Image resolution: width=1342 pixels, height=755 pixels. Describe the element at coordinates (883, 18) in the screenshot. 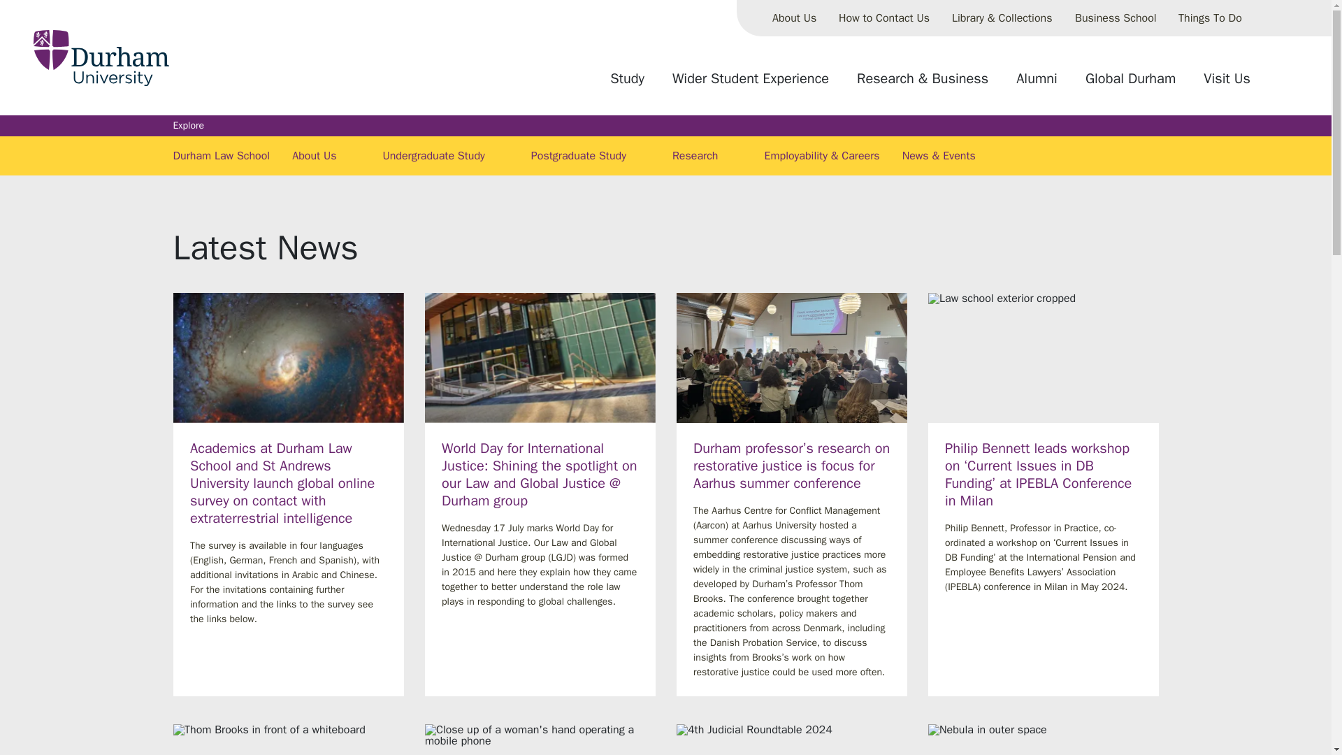

I see `How to Contact Us` at that location.